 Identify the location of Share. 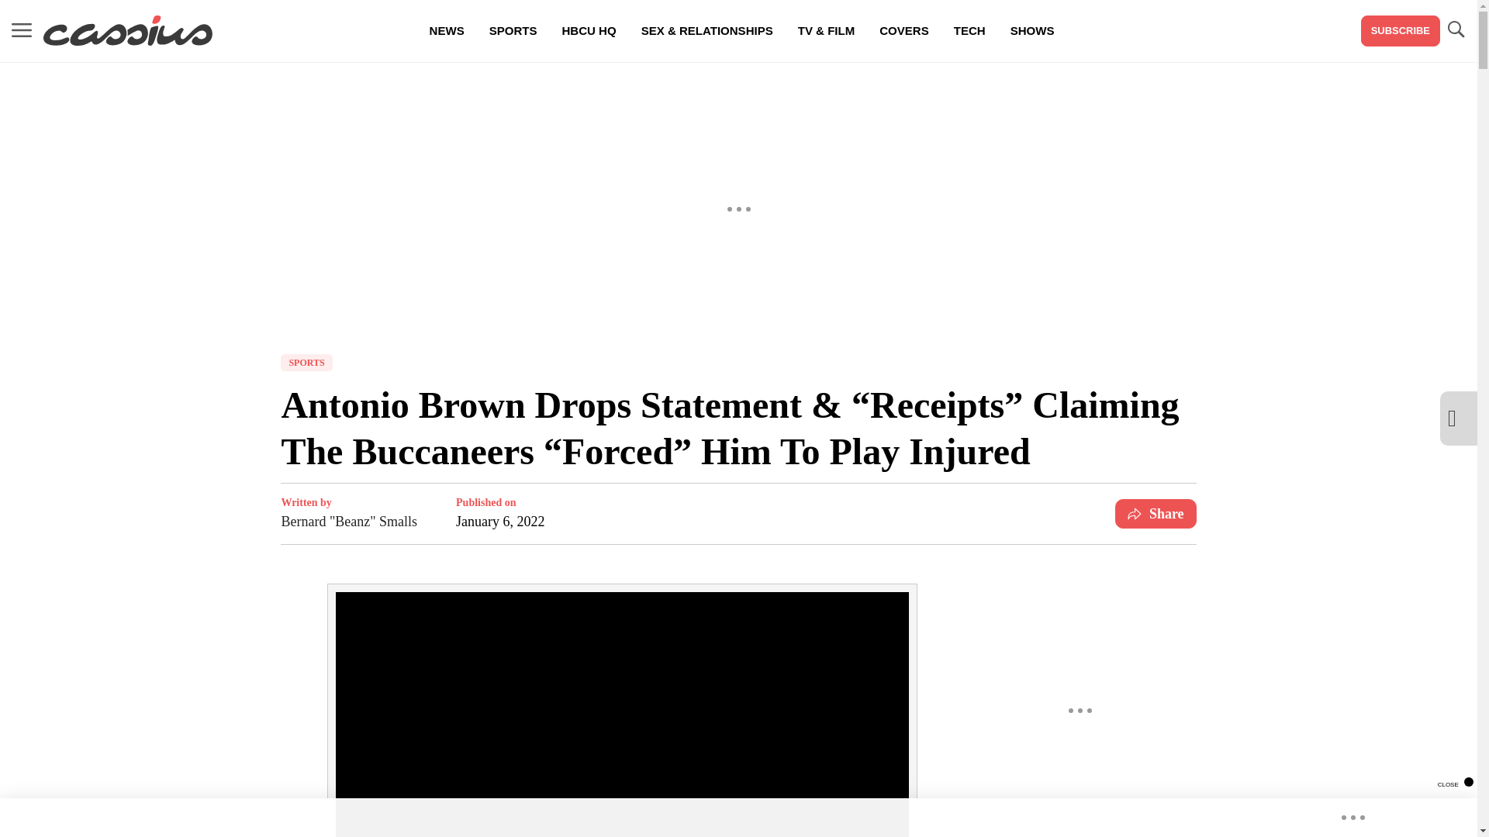
(1156, 513).